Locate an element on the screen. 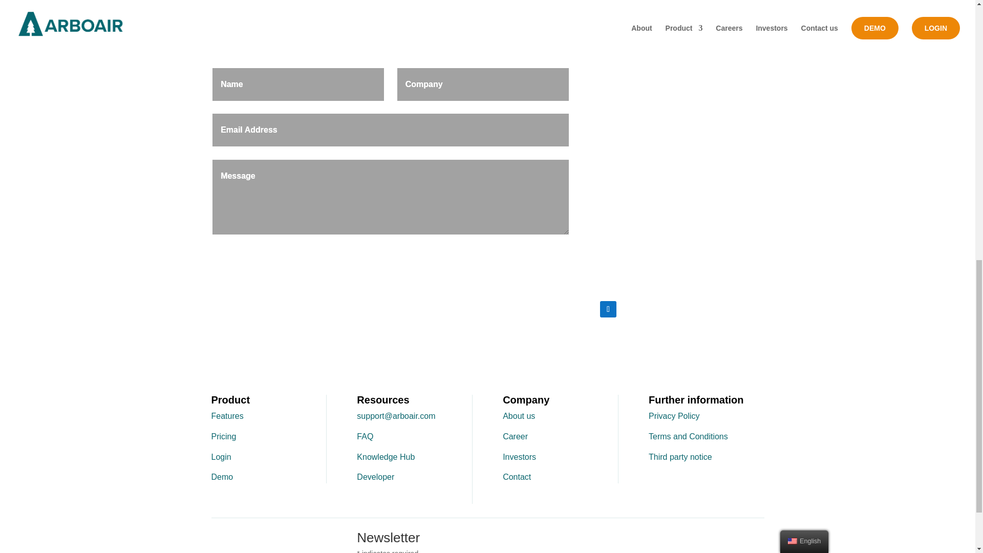 The width and height of the screenshot is (983, 553). Career is located at coordinates (515, 436).